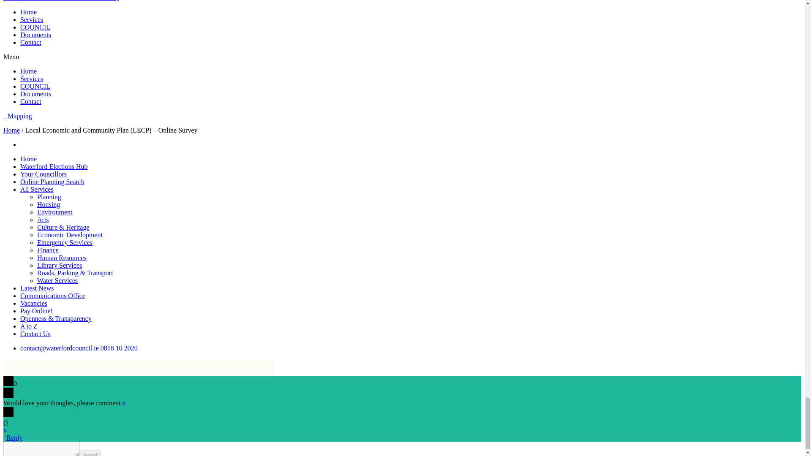 This screenshot has height=456, width=811. What do you see at coordinates (35, 27) in the screenshot?
I see `COUNCIL` at bounding box center [35, 27].